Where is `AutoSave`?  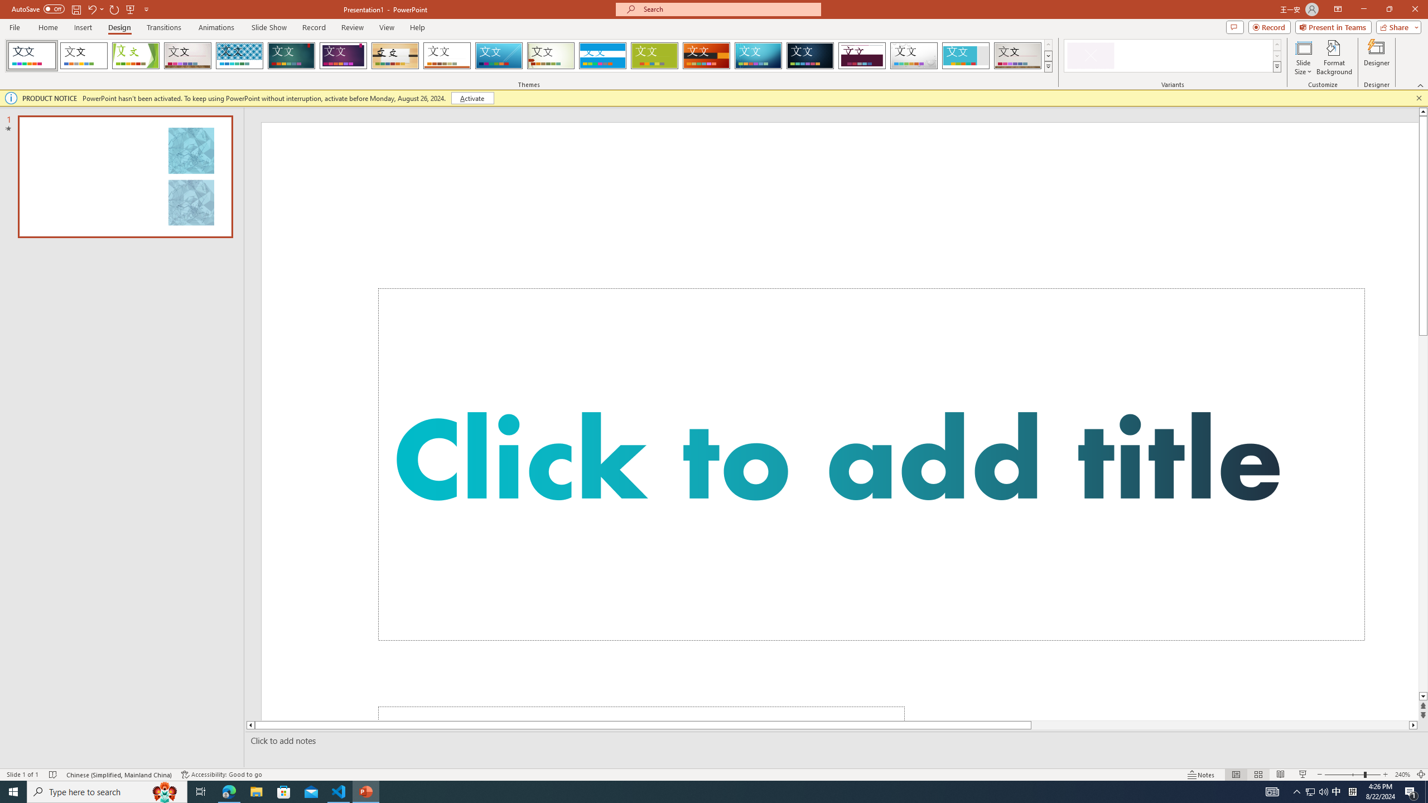 AutoSave is located at coordinates (38, 9).